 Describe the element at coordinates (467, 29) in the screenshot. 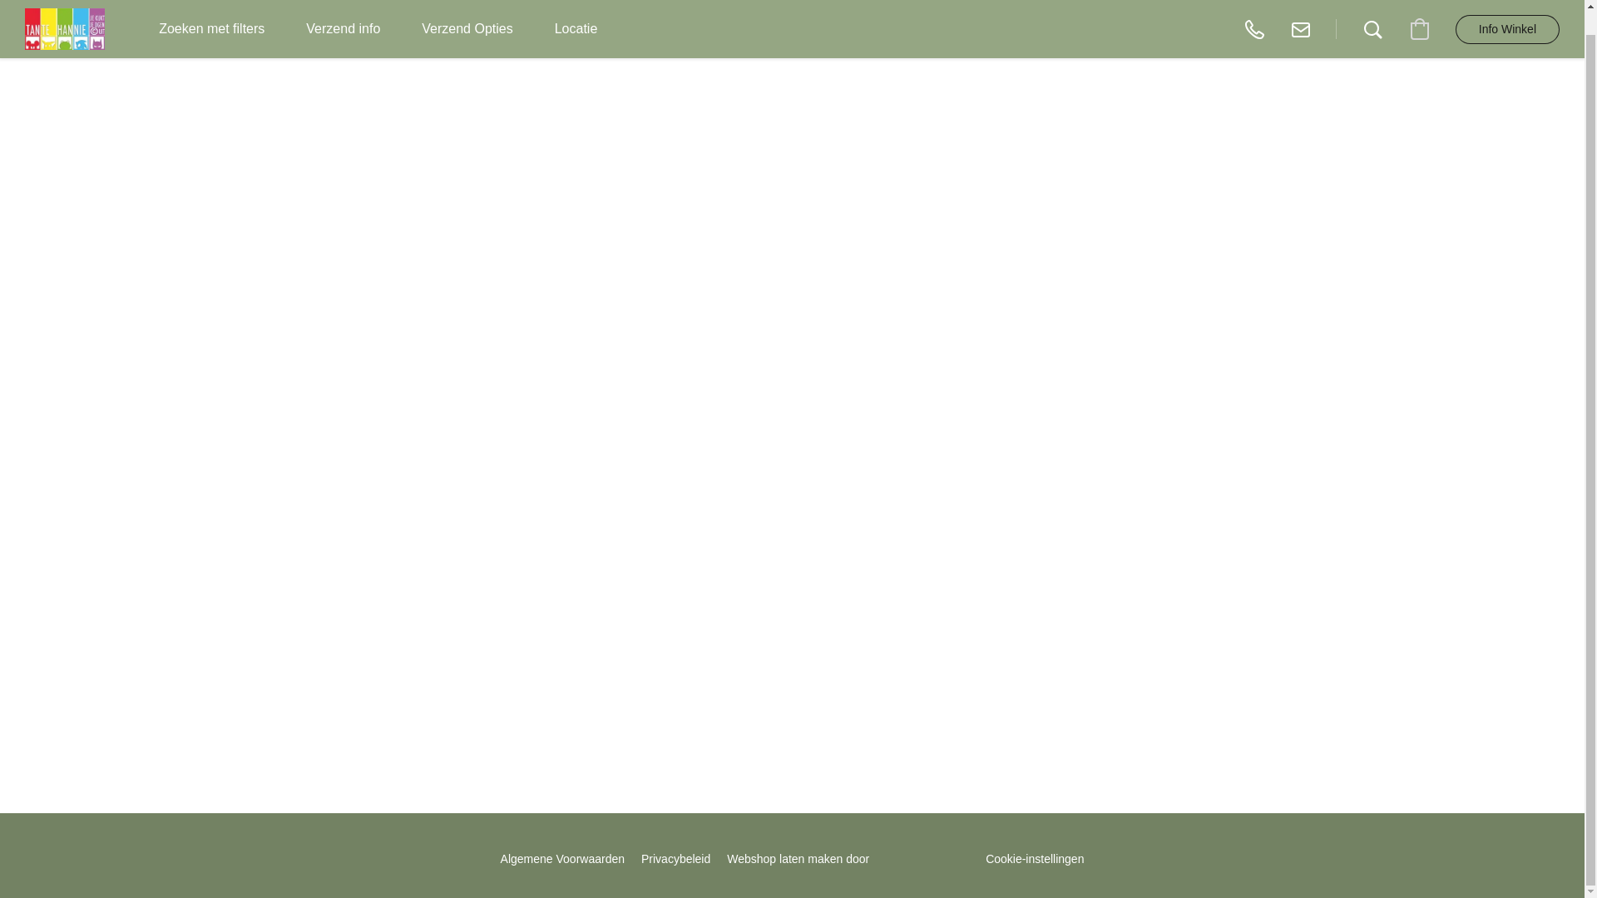

I see `Verzend Opties` at that location.